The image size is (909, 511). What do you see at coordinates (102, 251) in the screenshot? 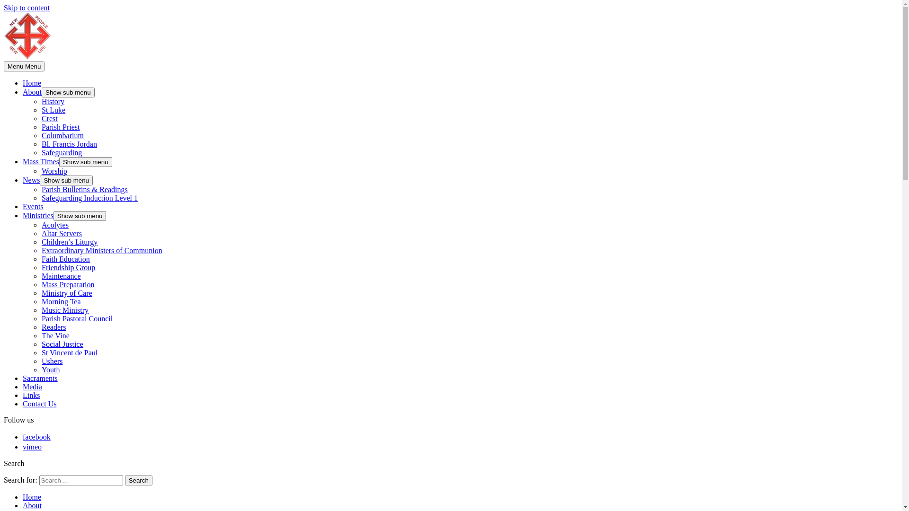
I see `Extraordinary Ministers of Communion` at bounding box center [102, 251].